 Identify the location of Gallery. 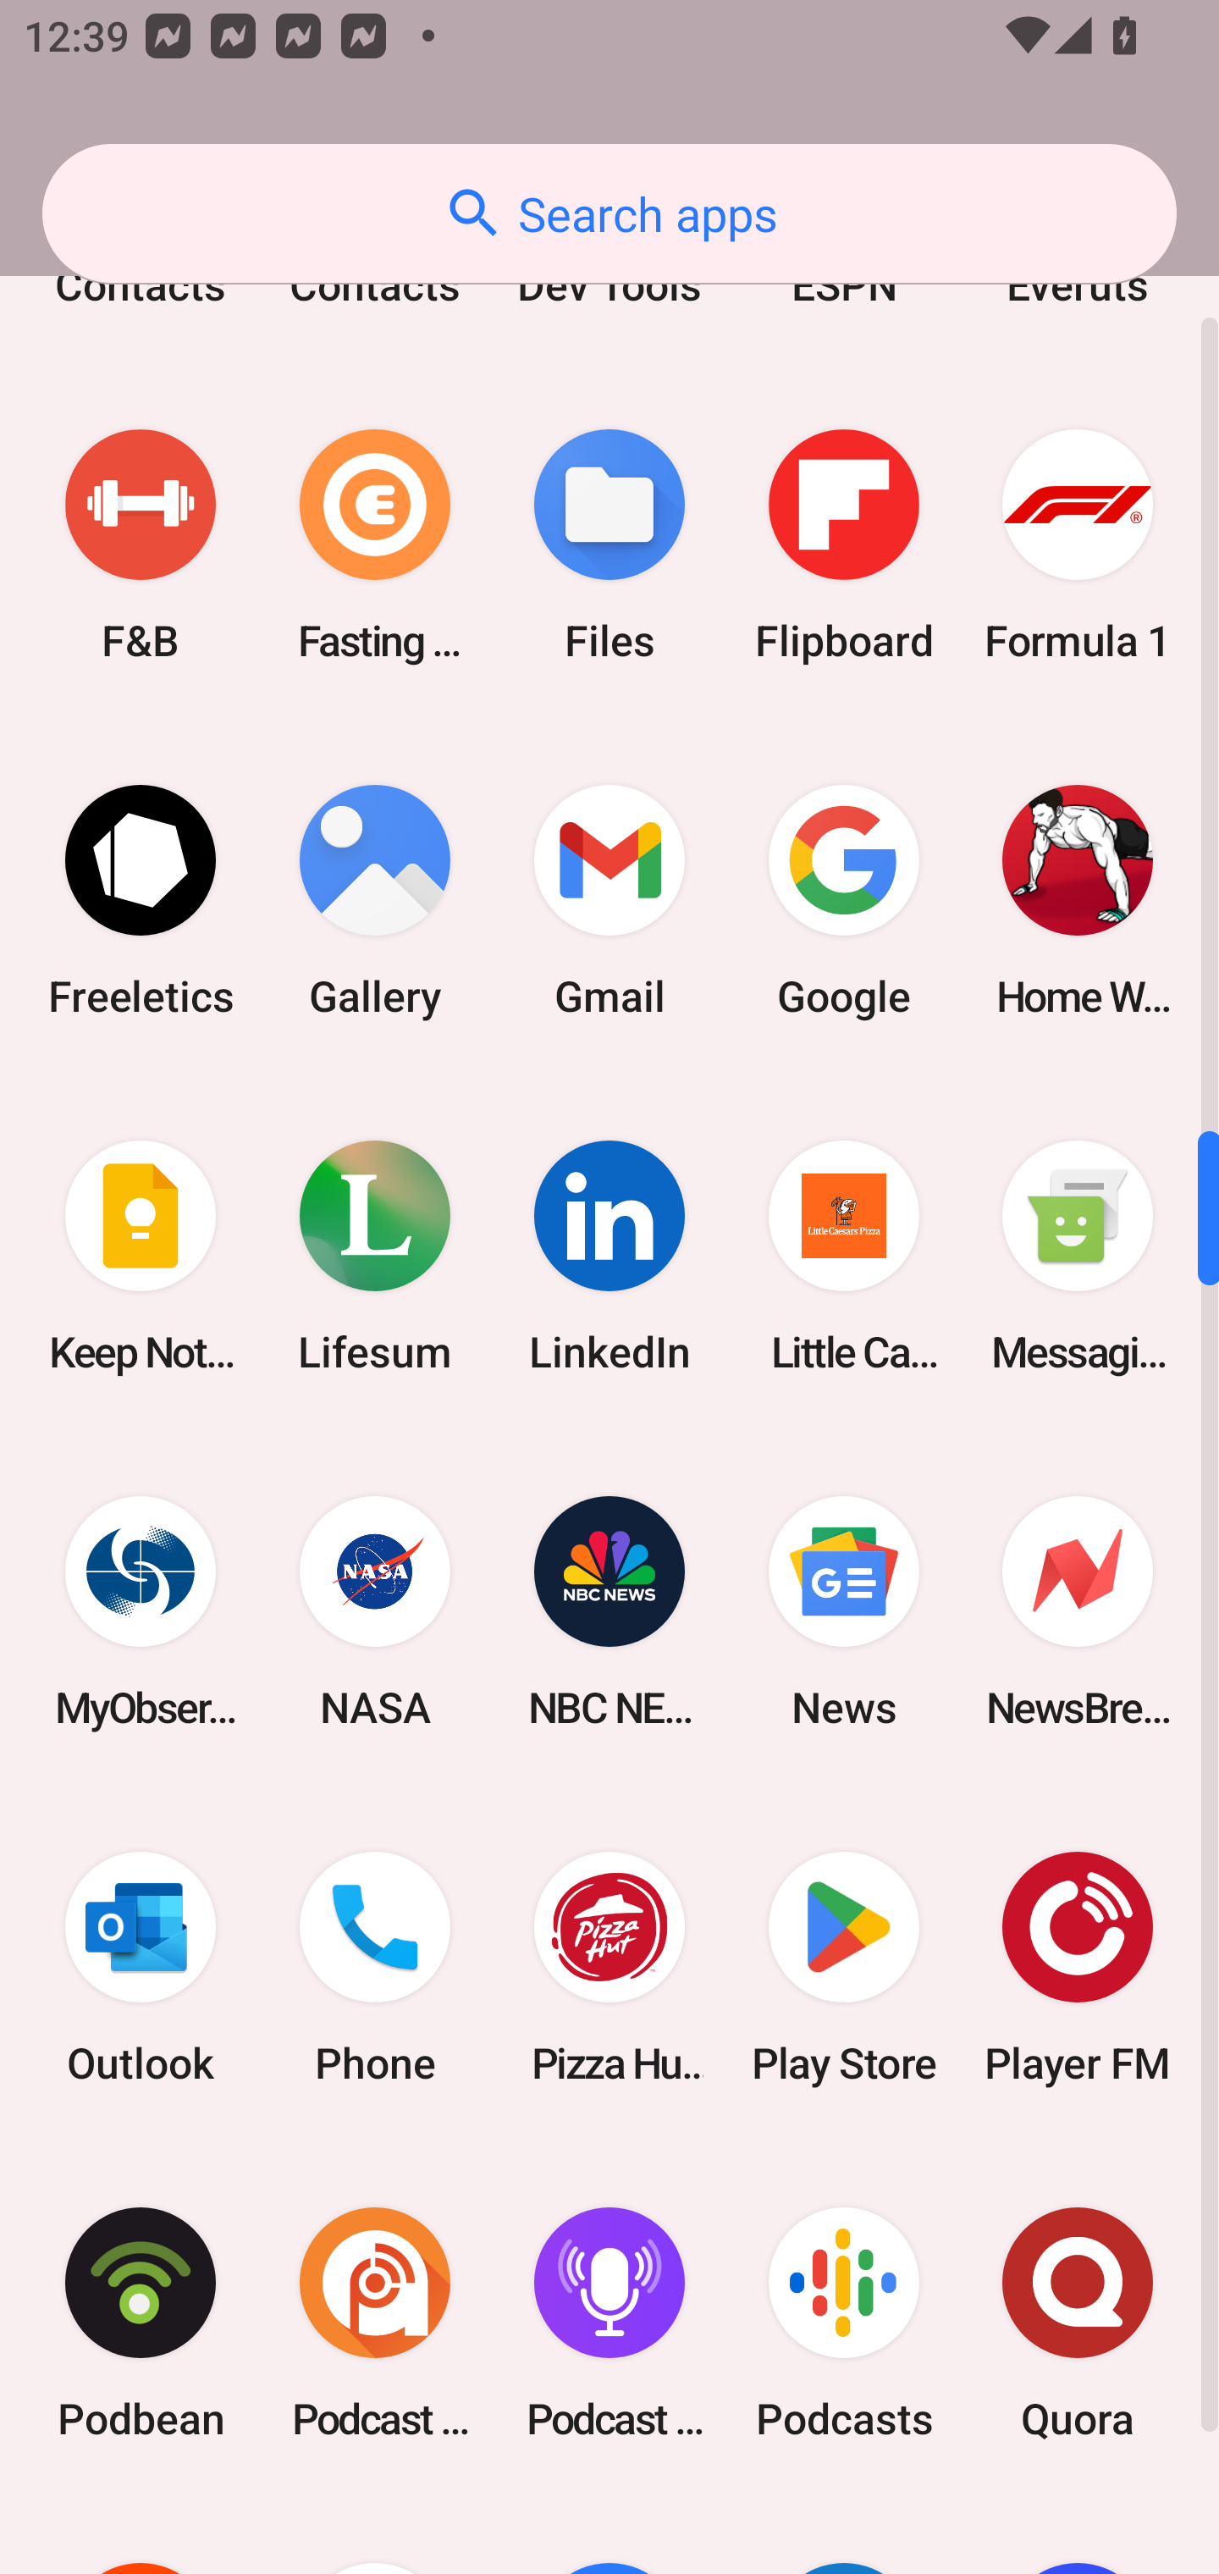
(375, 901).